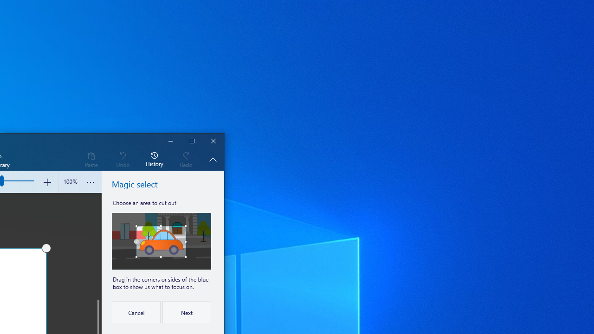  I want to click on Paste, so click(91, 159).